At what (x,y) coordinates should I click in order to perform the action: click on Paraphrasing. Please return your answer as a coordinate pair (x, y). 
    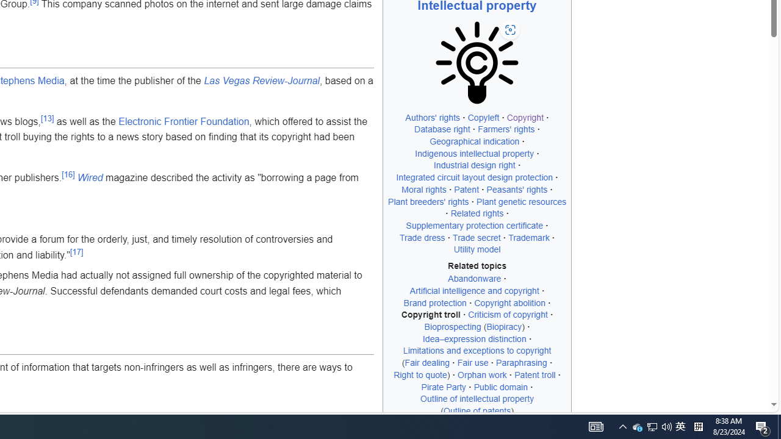
    Looking at the image, I should click on (521, 363).